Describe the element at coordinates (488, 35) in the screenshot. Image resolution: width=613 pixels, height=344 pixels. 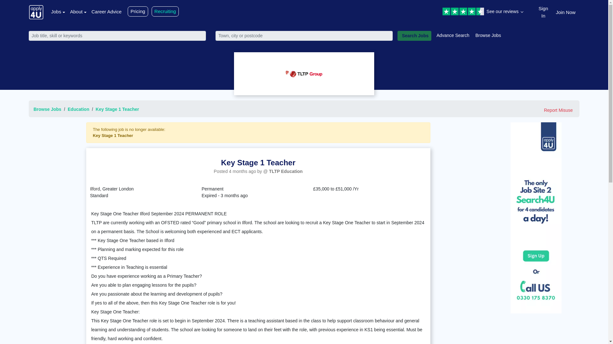
I see `Browse Jobs` at that location.